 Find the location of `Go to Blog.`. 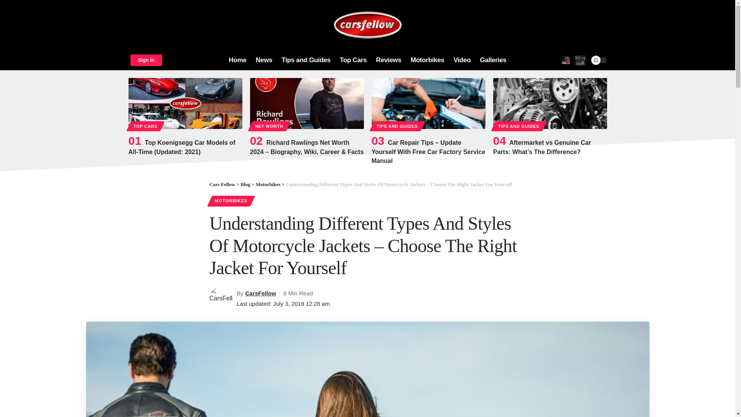

Go to Blog. is located at coordinates (245, 184).